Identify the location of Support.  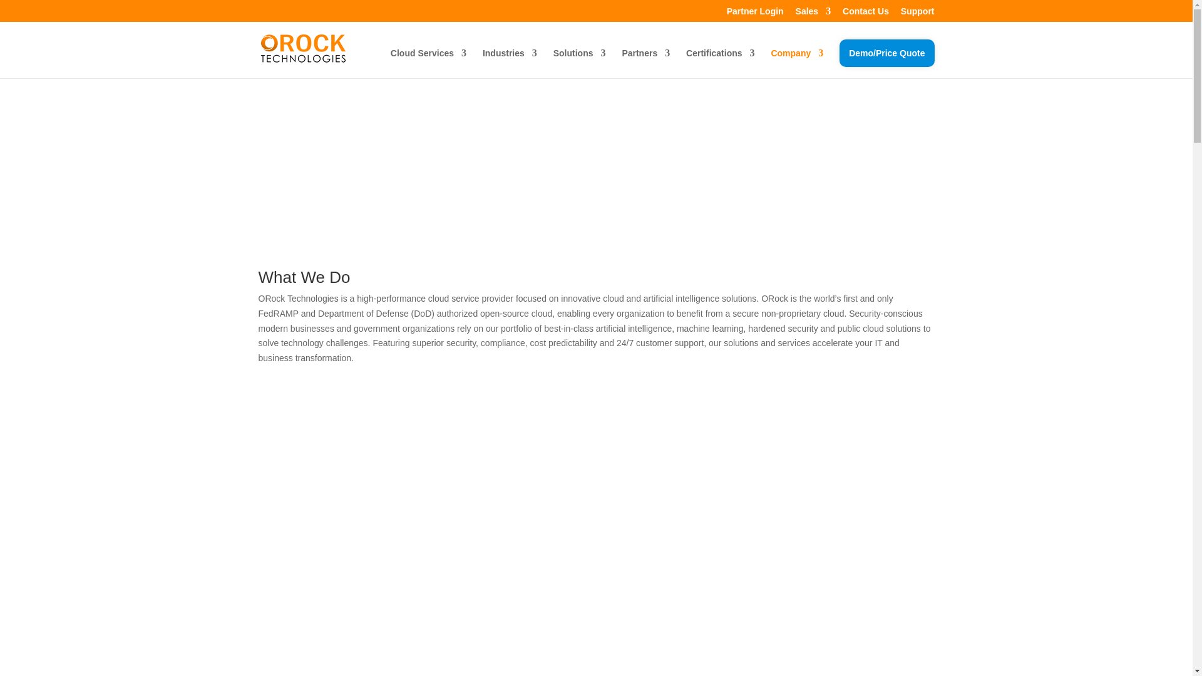
(918, 14).